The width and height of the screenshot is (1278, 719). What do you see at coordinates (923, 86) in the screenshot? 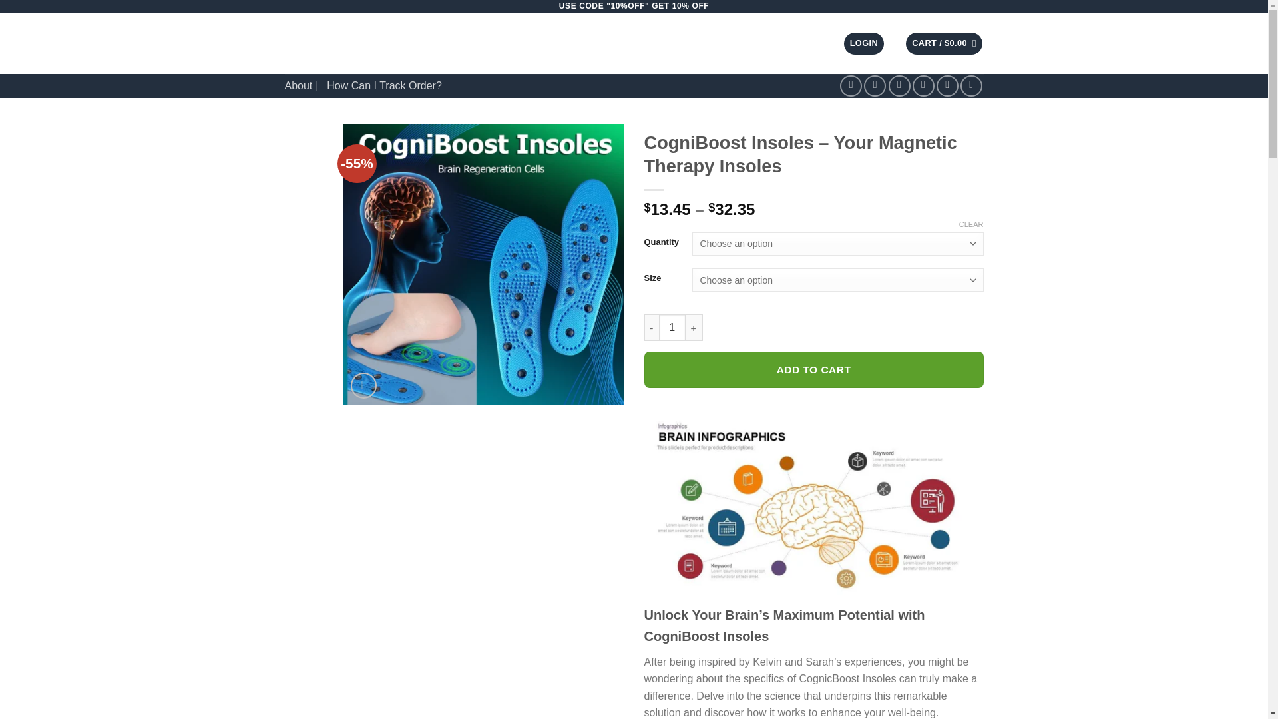
I see `Send us an email` at bounding box center [923, 86].